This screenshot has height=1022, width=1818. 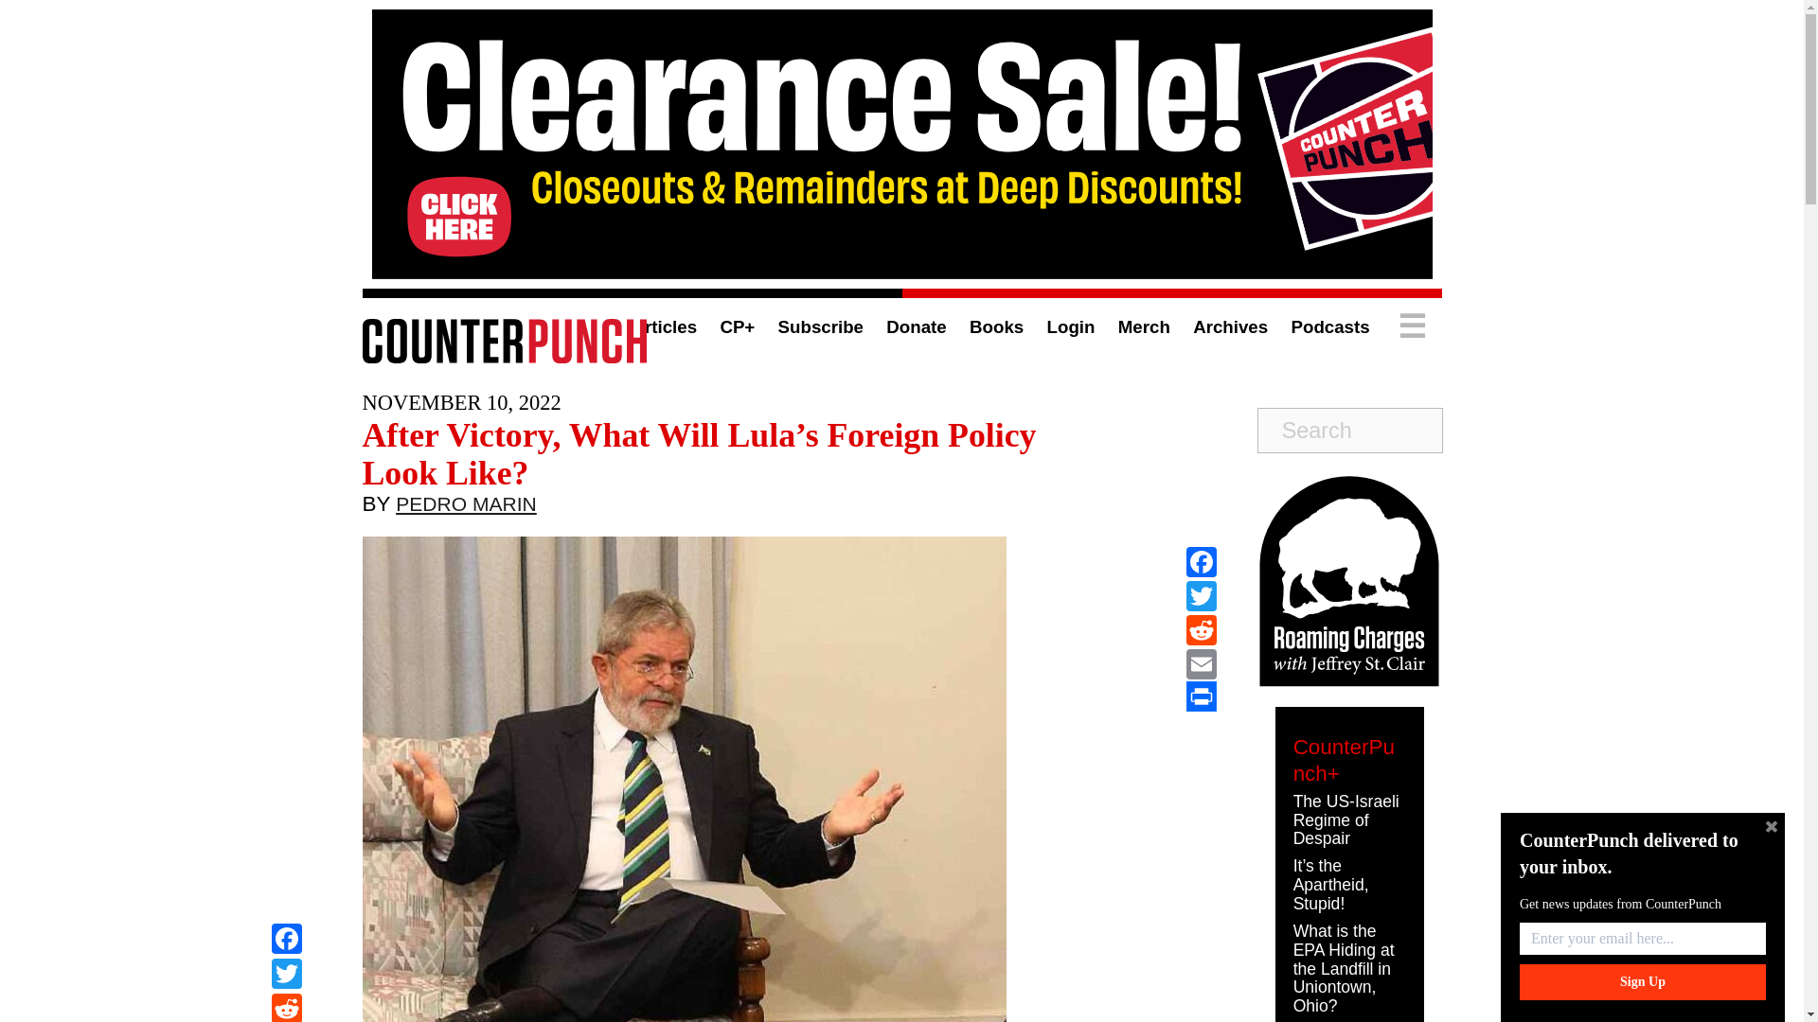 What do you see at coordinates (1201, 562) in the screenshot?
I see `Facebook` at bounding box center [1201, 562].